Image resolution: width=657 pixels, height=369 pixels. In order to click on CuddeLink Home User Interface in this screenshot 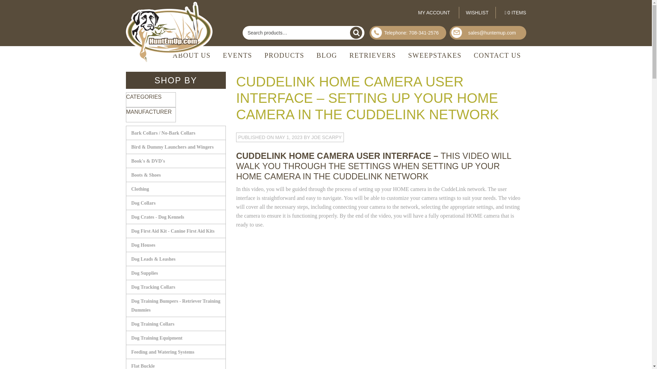, I will do `click(322, 293)`.